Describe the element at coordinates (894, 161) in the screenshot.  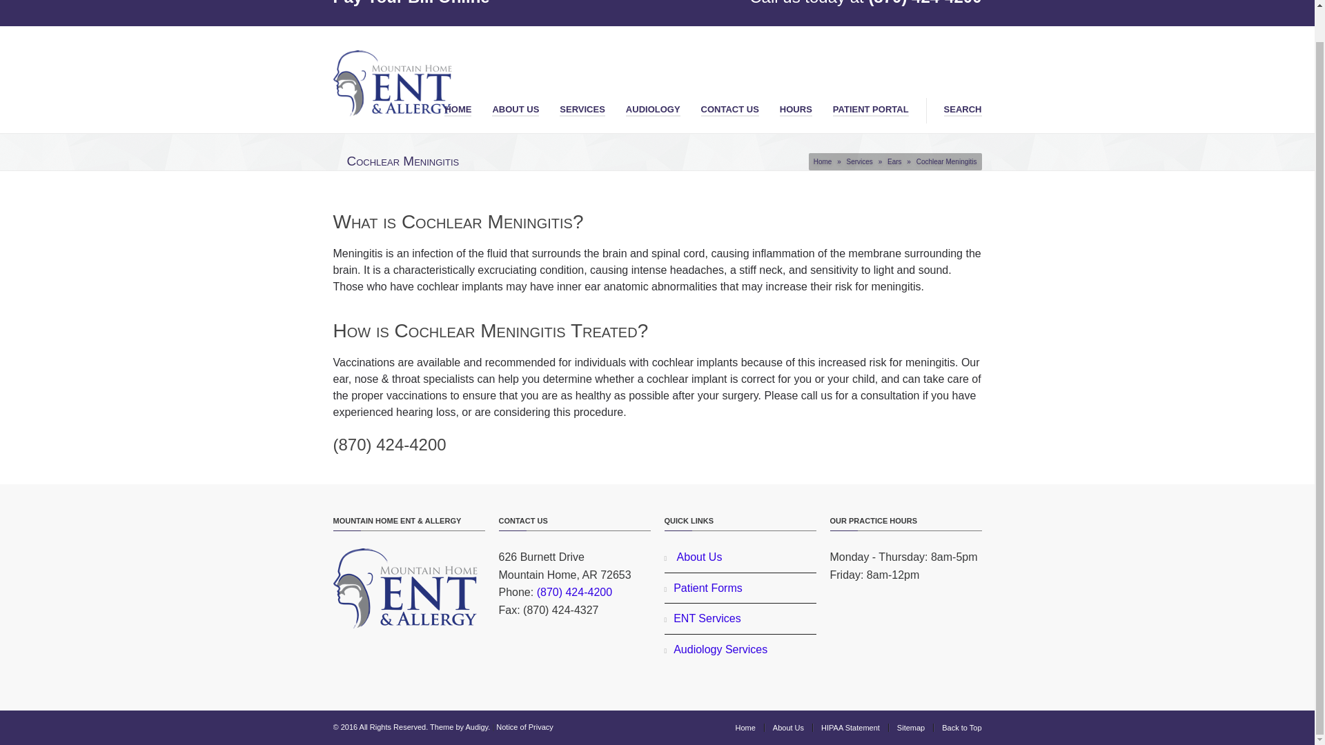
I see `Ears` at that location.